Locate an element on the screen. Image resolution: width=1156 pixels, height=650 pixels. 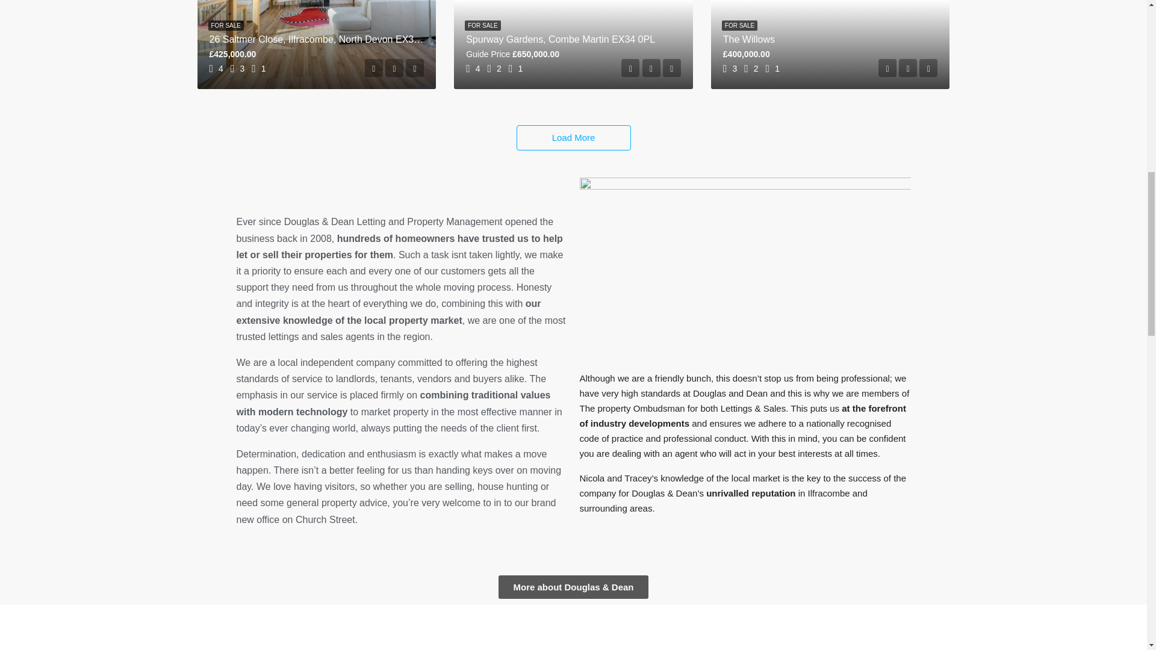
FOR SALE is located at coordinates (226, 25).